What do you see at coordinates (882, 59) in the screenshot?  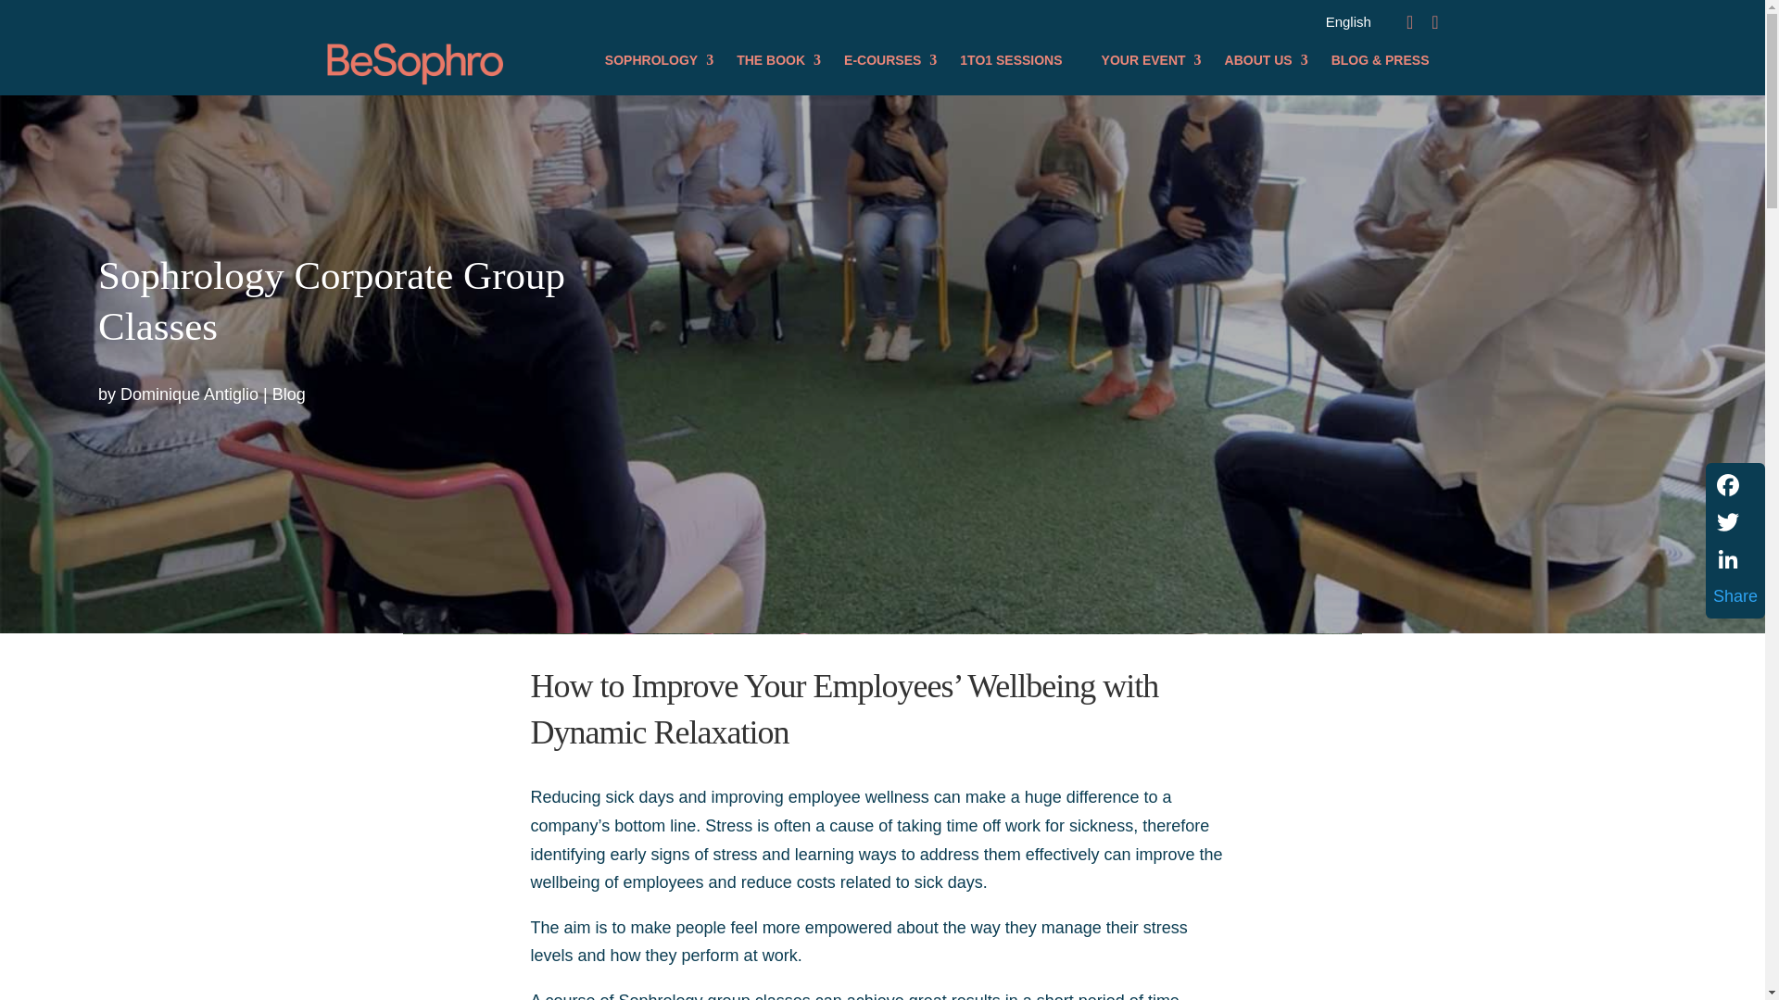 I see `E-COURSES` at bounding box center [882, 59].